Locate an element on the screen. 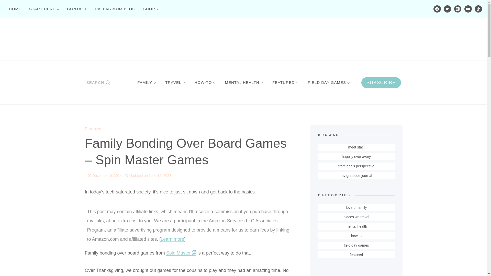  Link goes to external site. is located at coordinates (194, 253).